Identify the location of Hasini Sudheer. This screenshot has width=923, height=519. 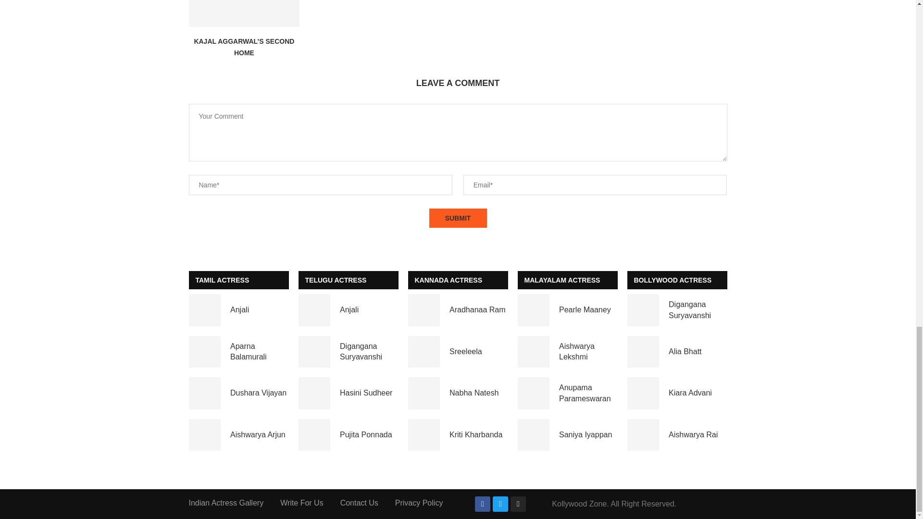
(314, 393).